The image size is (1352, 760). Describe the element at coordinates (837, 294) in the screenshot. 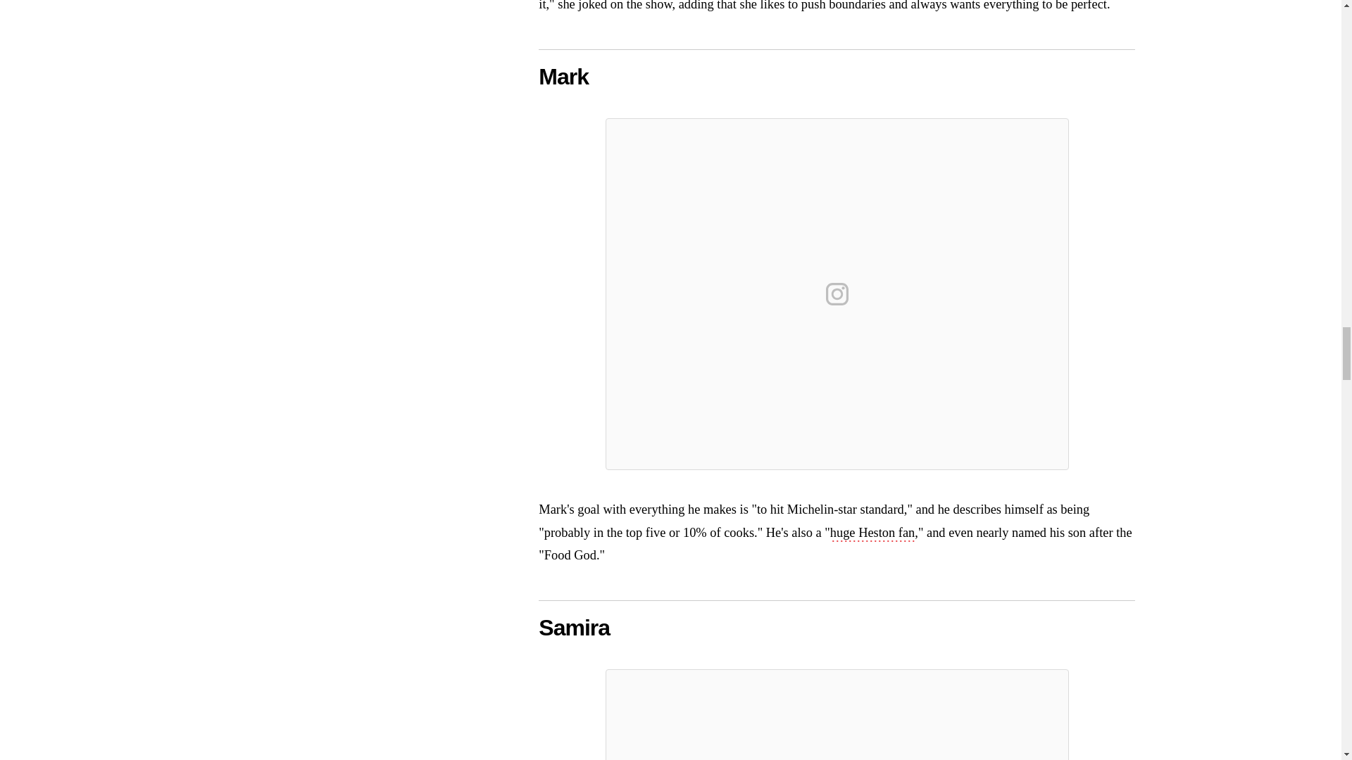

I see `View on Instagram` at that location.